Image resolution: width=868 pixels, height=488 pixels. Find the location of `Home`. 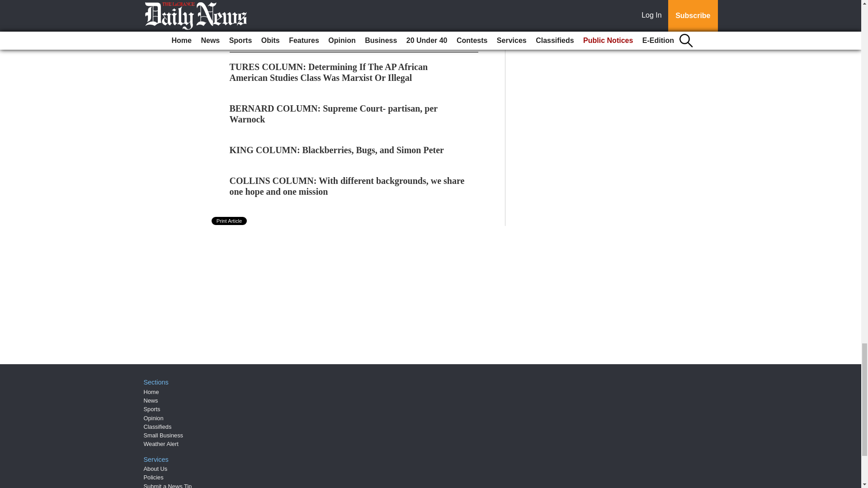

Home is located at coordinates (151, 391).